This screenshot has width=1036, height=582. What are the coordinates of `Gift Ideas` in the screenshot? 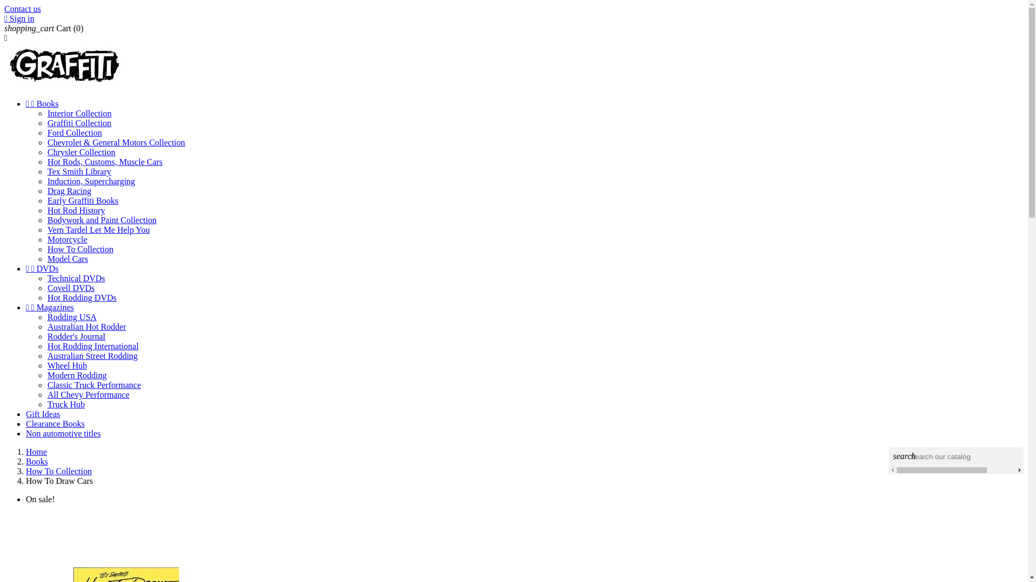 It's located at (43, 414).